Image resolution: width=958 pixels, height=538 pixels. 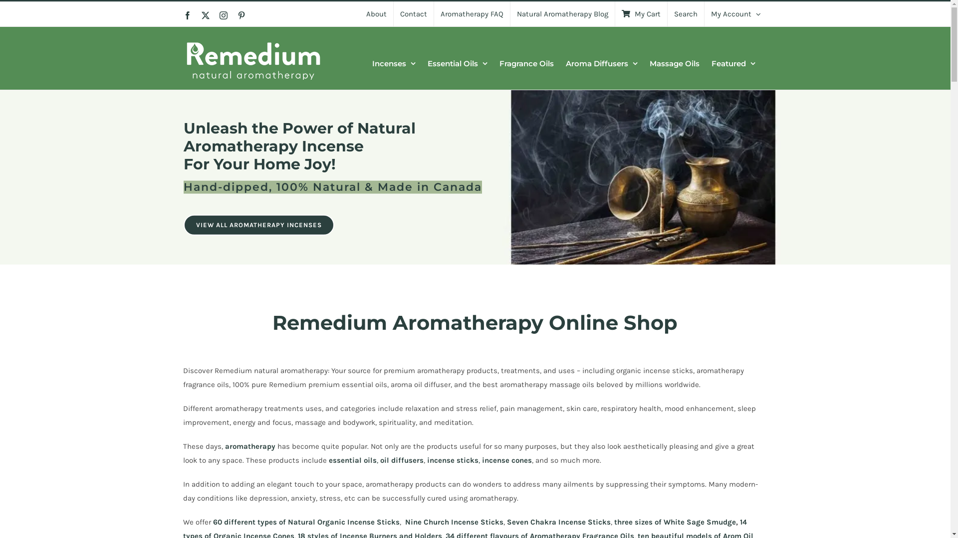 I want to click on incense sticks,, so click(x=454, y=460).